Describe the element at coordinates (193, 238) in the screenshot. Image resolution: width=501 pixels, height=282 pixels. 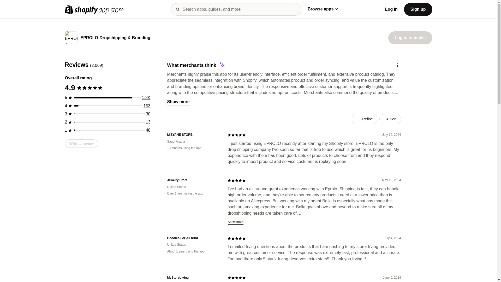
I see `Hoodies For All Kind` at that location.